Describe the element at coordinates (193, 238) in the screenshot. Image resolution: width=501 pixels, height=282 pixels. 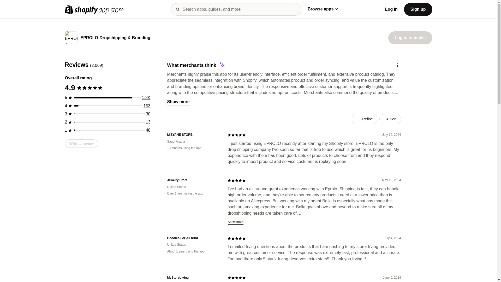
I see `Hoodies For All Kind` at that location.